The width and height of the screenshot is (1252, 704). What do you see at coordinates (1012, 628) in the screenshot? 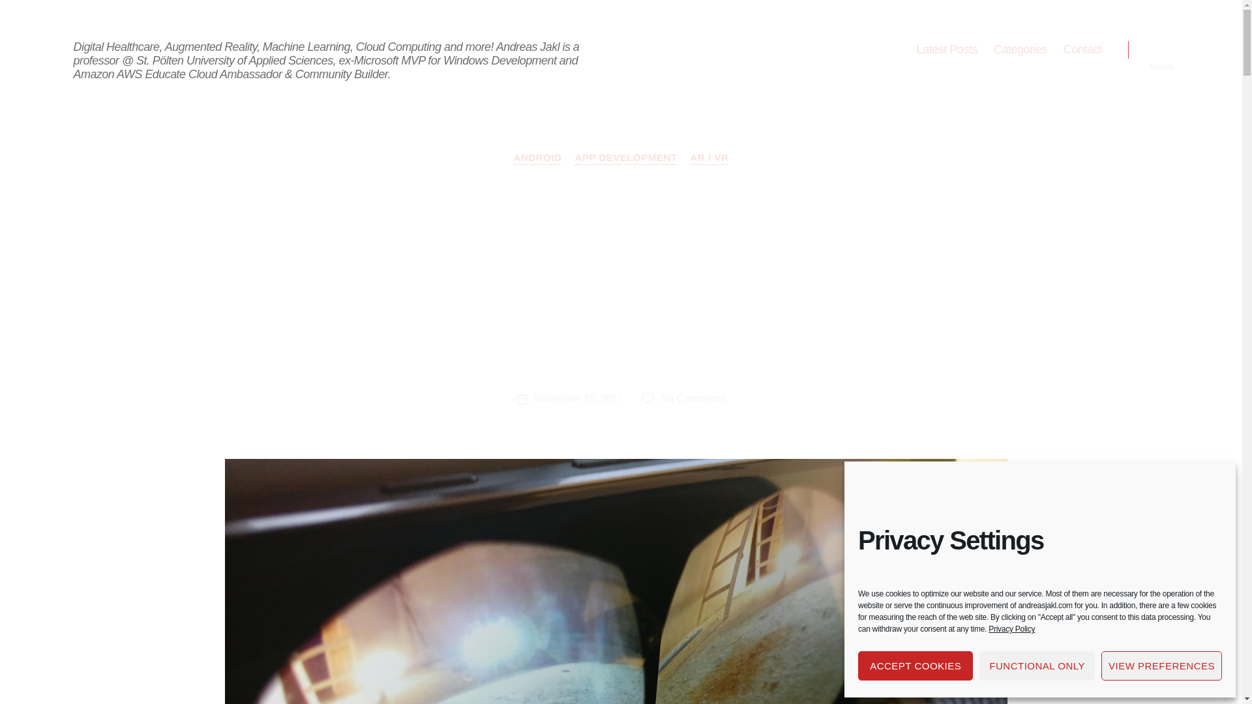
I see `Privacy Policy` at bounding box center [1012, 628].